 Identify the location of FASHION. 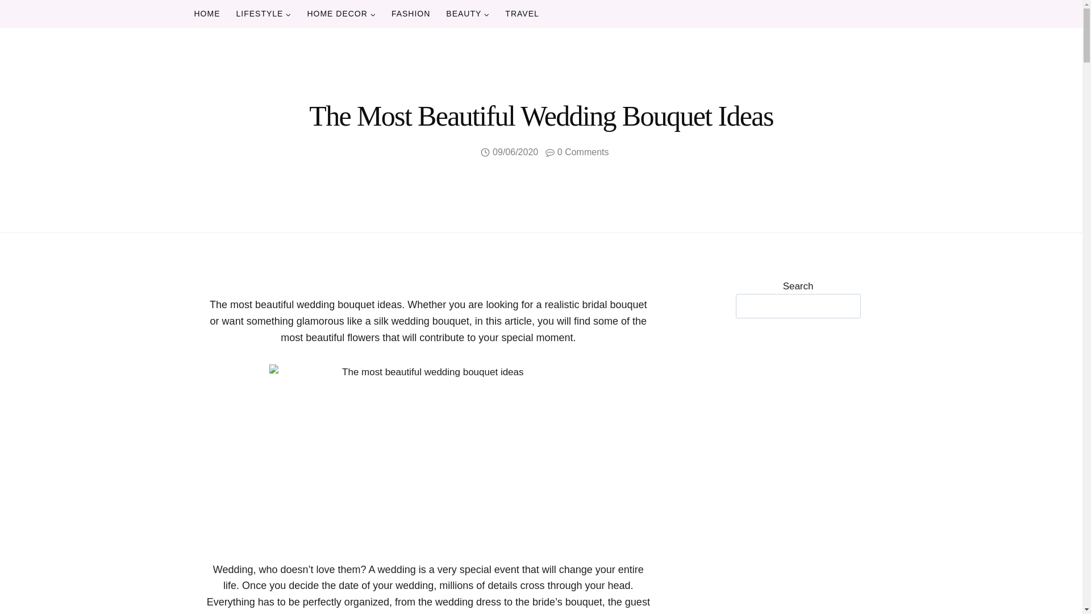
(411, 14).